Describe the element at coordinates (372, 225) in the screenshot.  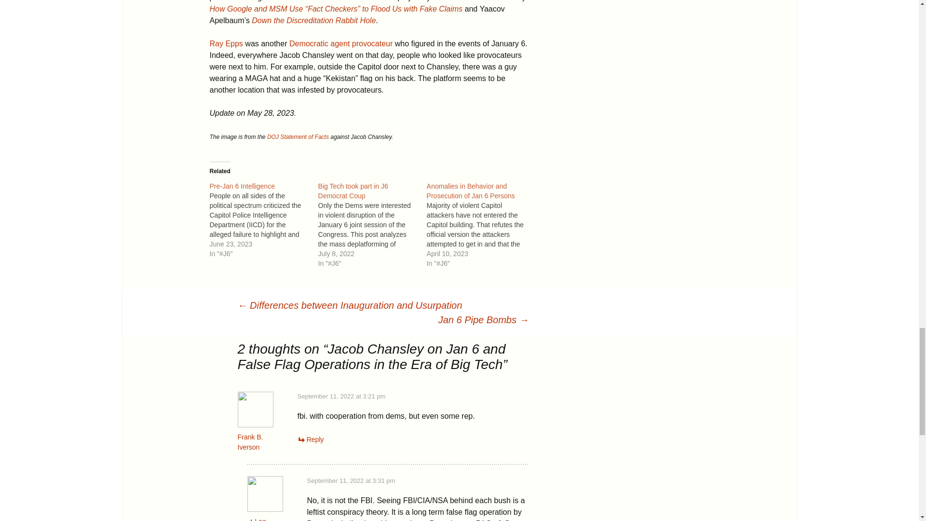
I see `Big Tech took part in J6 Democrat Coup` at that location.